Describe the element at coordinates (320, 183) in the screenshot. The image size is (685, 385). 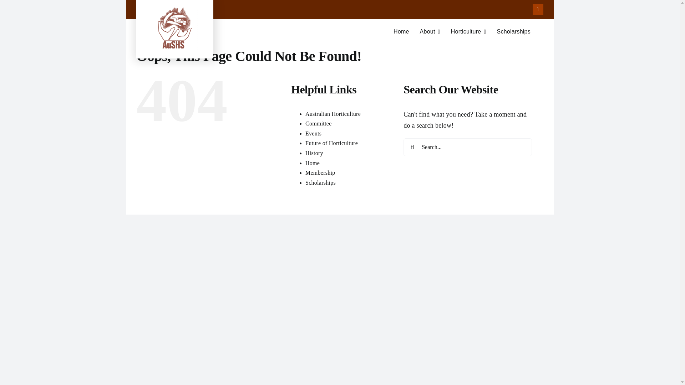
I see `Scholarships` at that location.